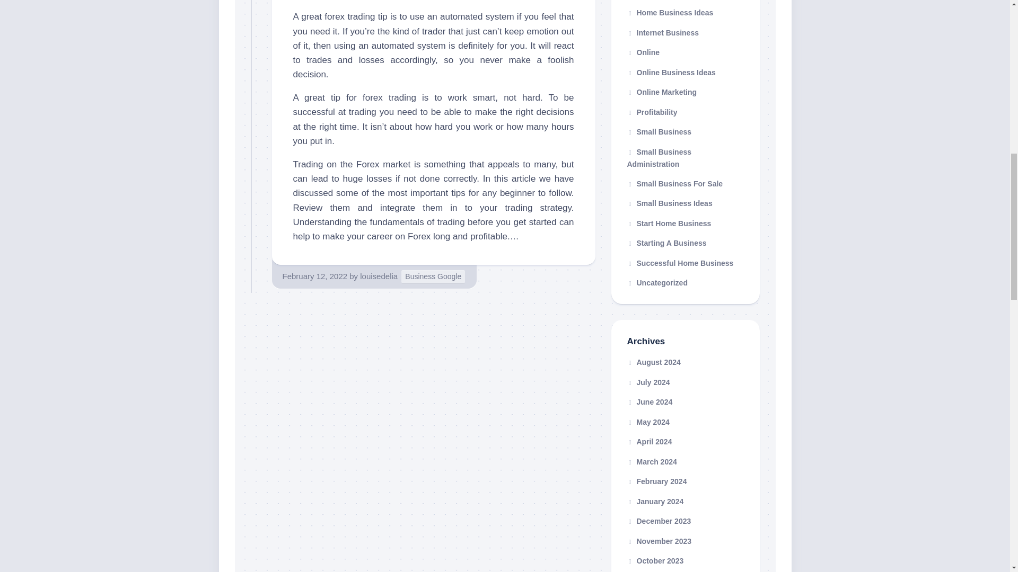  I want to click on Posts by louisedelia, so click(379, 276).